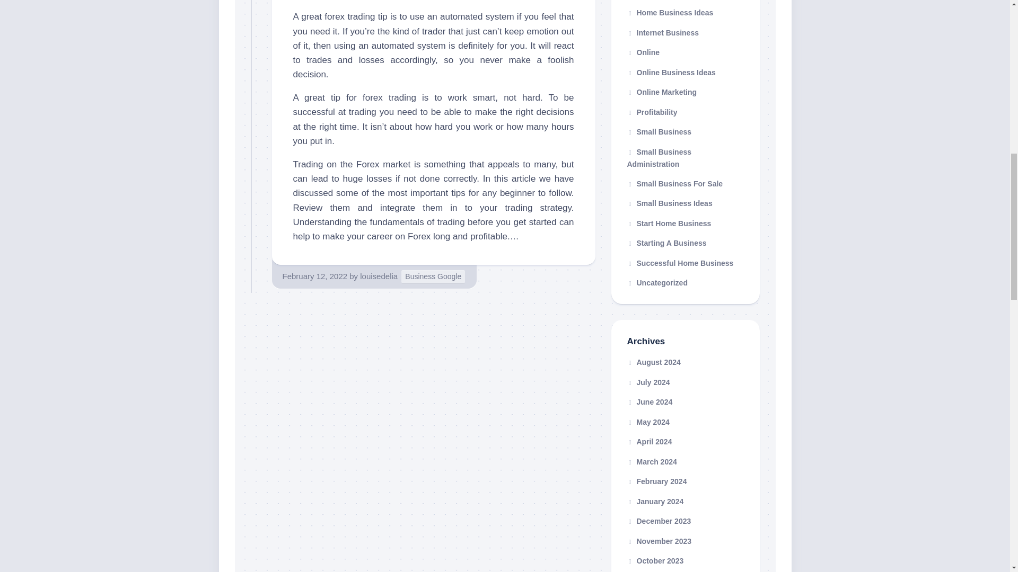  I want to click on Posts by louisedelia, so click(379, 276).